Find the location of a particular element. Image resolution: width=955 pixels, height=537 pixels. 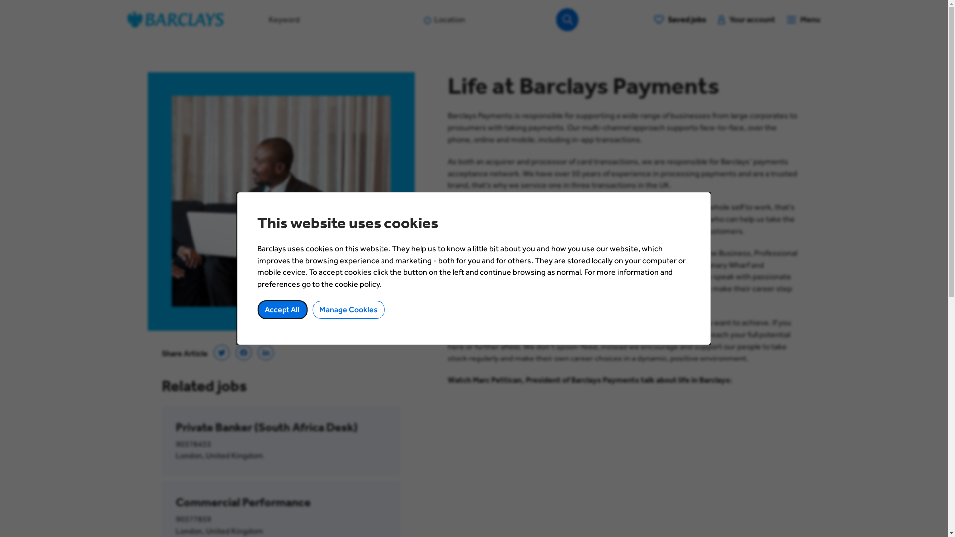

LinkedIn is located at coordinates (266, 353).